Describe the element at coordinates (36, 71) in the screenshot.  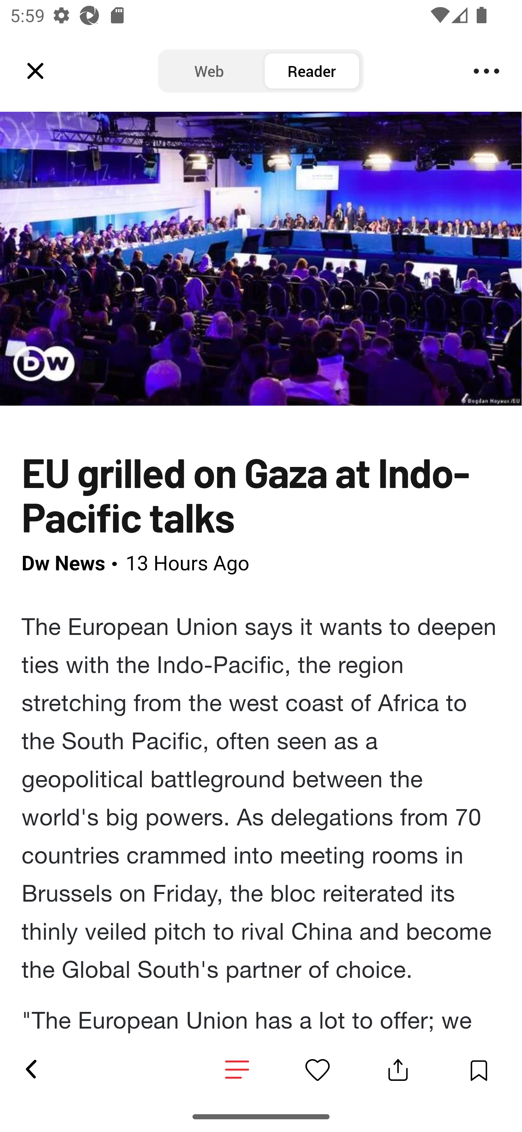
I see `Leading Icon` at that location.